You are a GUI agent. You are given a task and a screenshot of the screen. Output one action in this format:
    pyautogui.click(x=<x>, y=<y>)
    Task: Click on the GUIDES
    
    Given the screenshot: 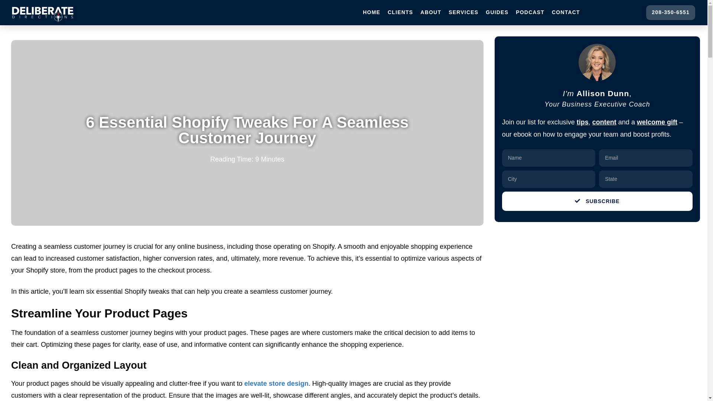 What is the action you would take?
    pyautogui.click(x=497, y=13)
    